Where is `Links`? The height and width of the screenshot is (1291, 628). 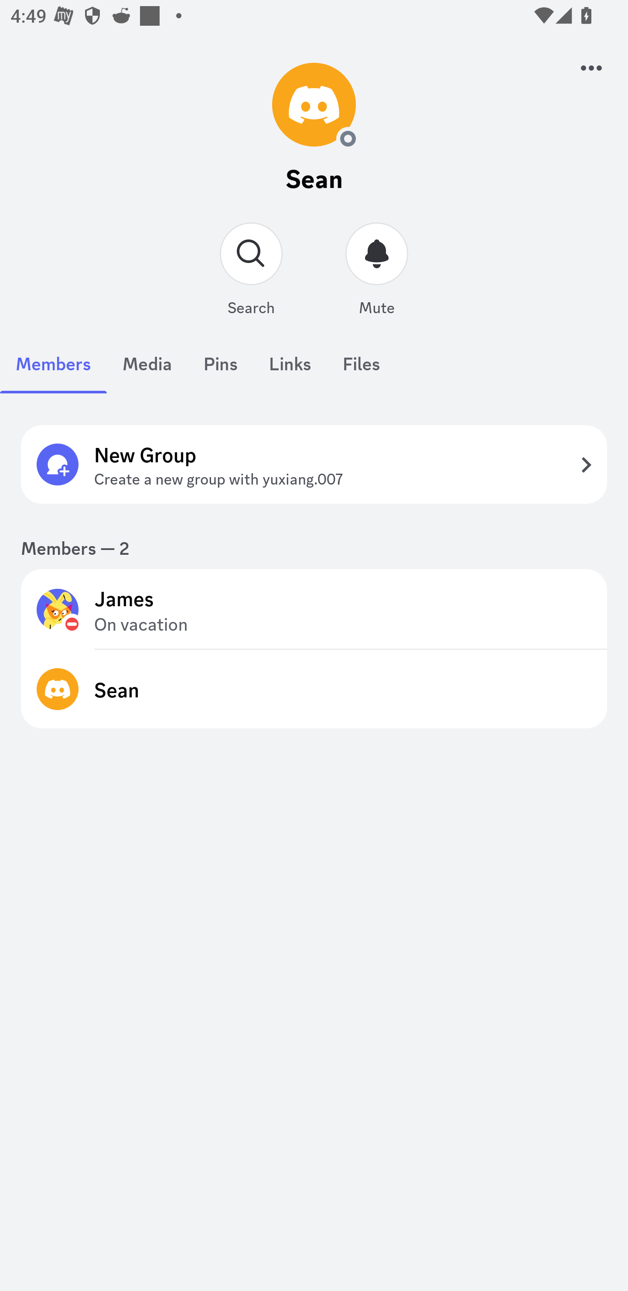 Links is located at coordinates (290, 372).